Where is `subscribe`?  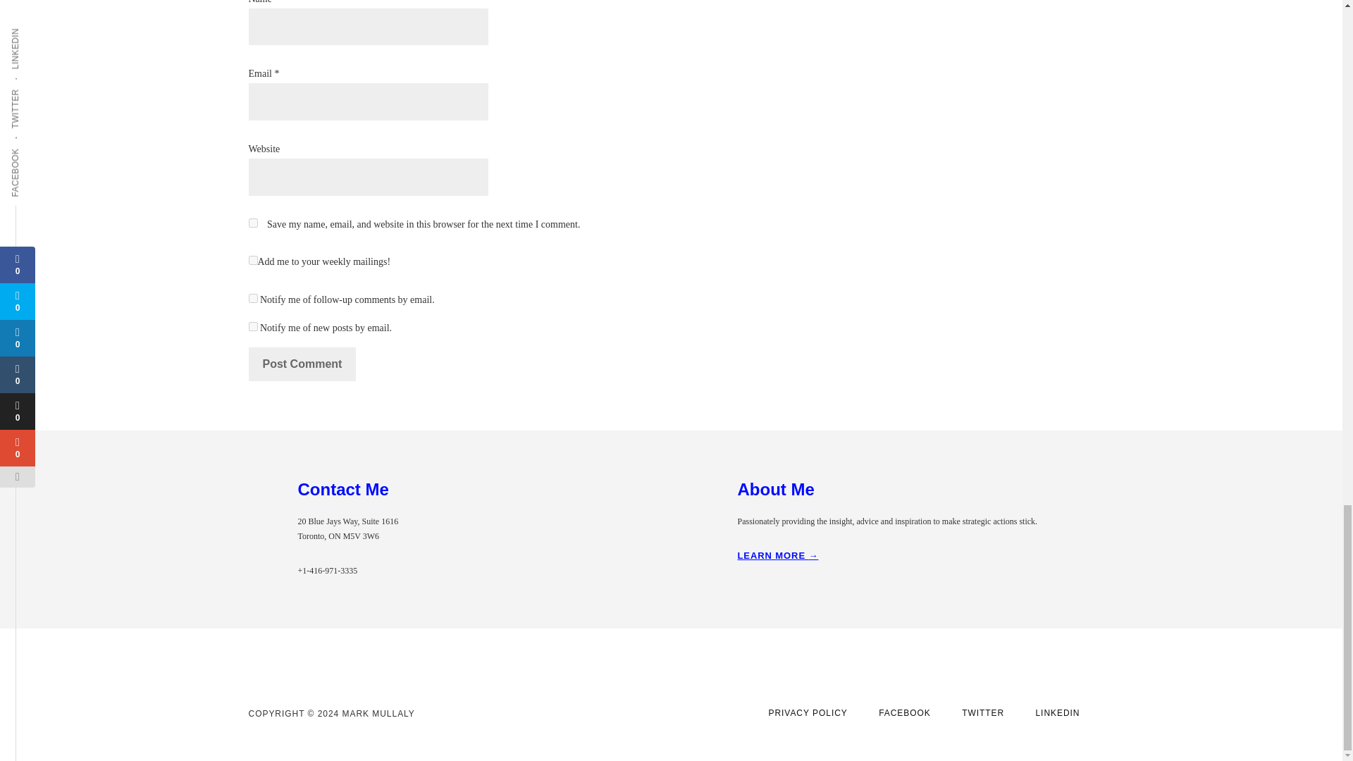 subscribe is located at coordinates (252, 326).